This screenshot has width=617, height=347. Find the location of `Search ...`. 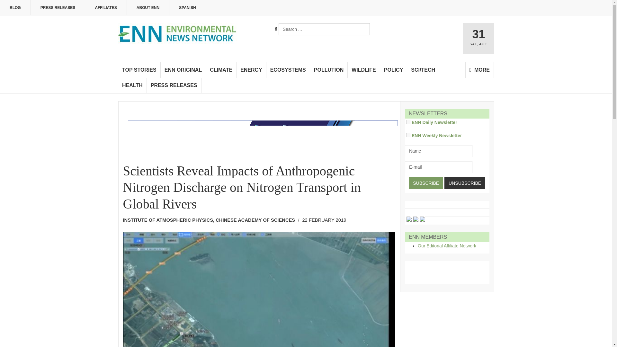

Search ... is located at coordinates (324, 29).